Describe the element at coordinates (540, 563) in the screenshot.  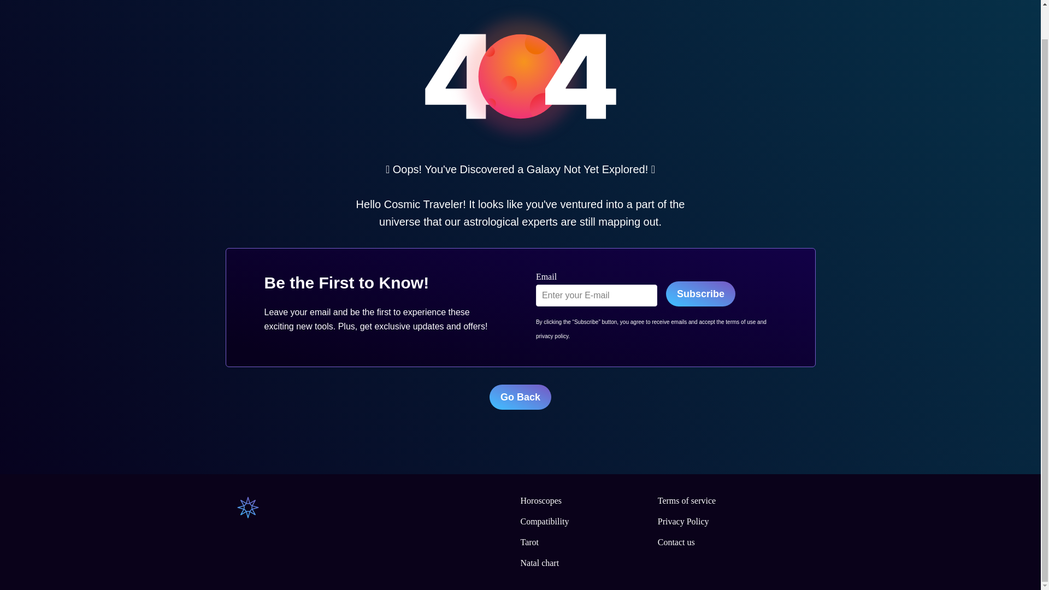
I see `Natal chart` at that location.